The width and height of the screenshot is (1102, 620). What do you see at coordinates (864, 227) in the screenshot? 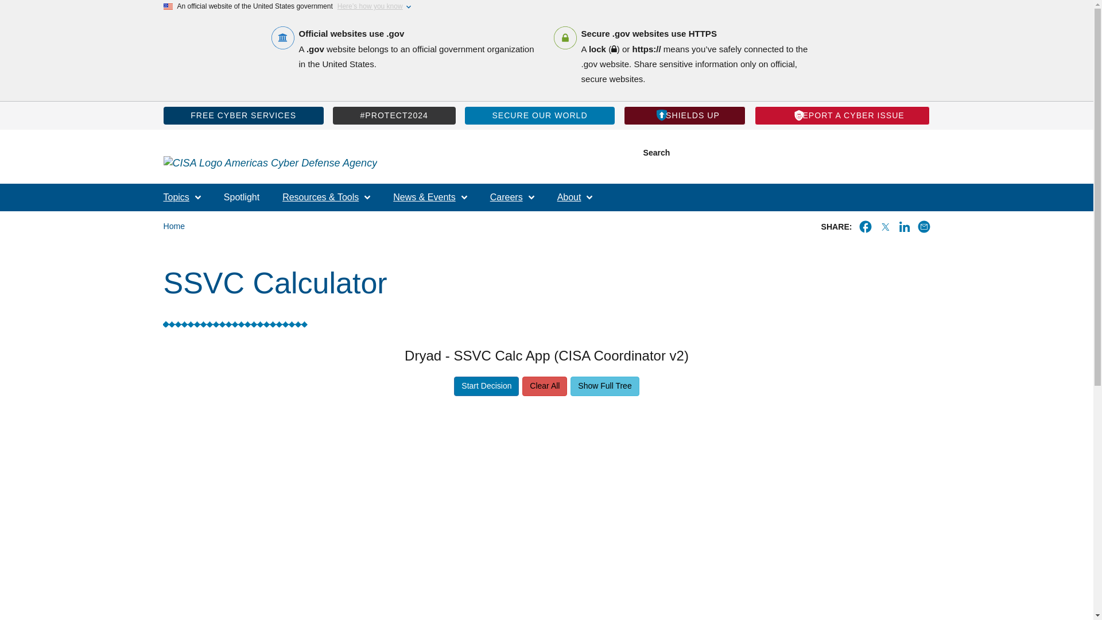
I see `Share to Facebook` at bounding box center [864, 227].